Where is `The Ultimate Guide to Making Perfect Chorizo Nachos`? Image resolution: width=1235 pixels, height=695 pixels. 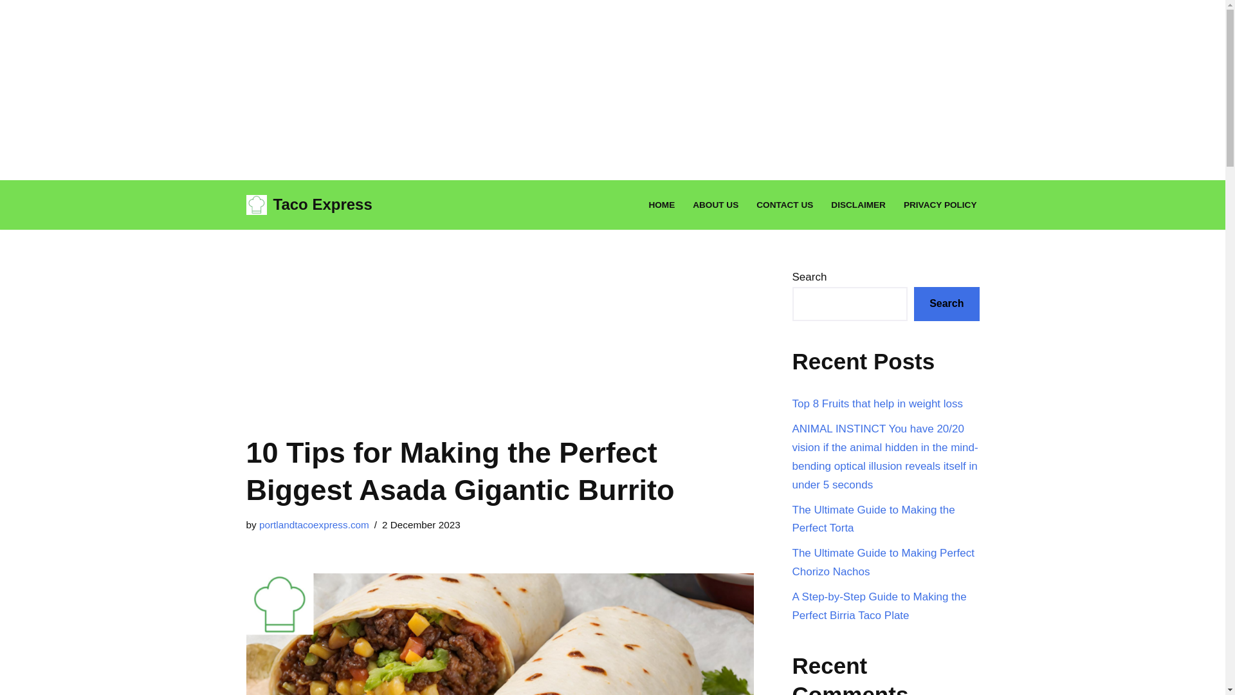 The Ultimate Guide to Making Perfect Chorizo Nachos is located at coordinates (883, 562).